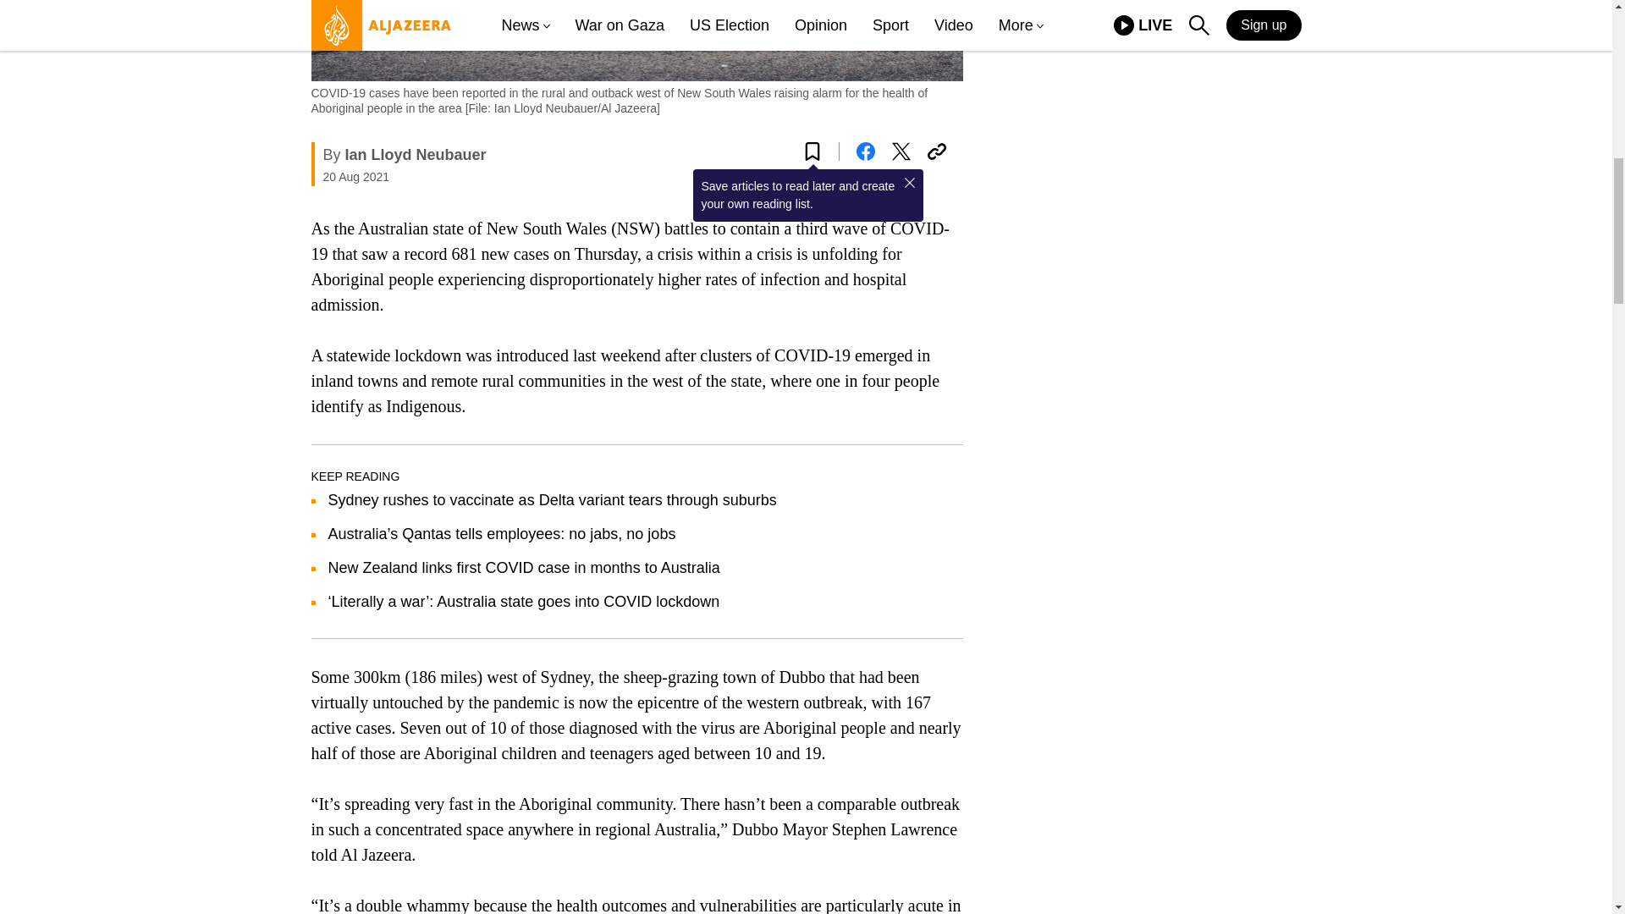  What do you see at coordinates (865, 151) in the screenshot?
I see `facebook` at bounding box center [865, 151].